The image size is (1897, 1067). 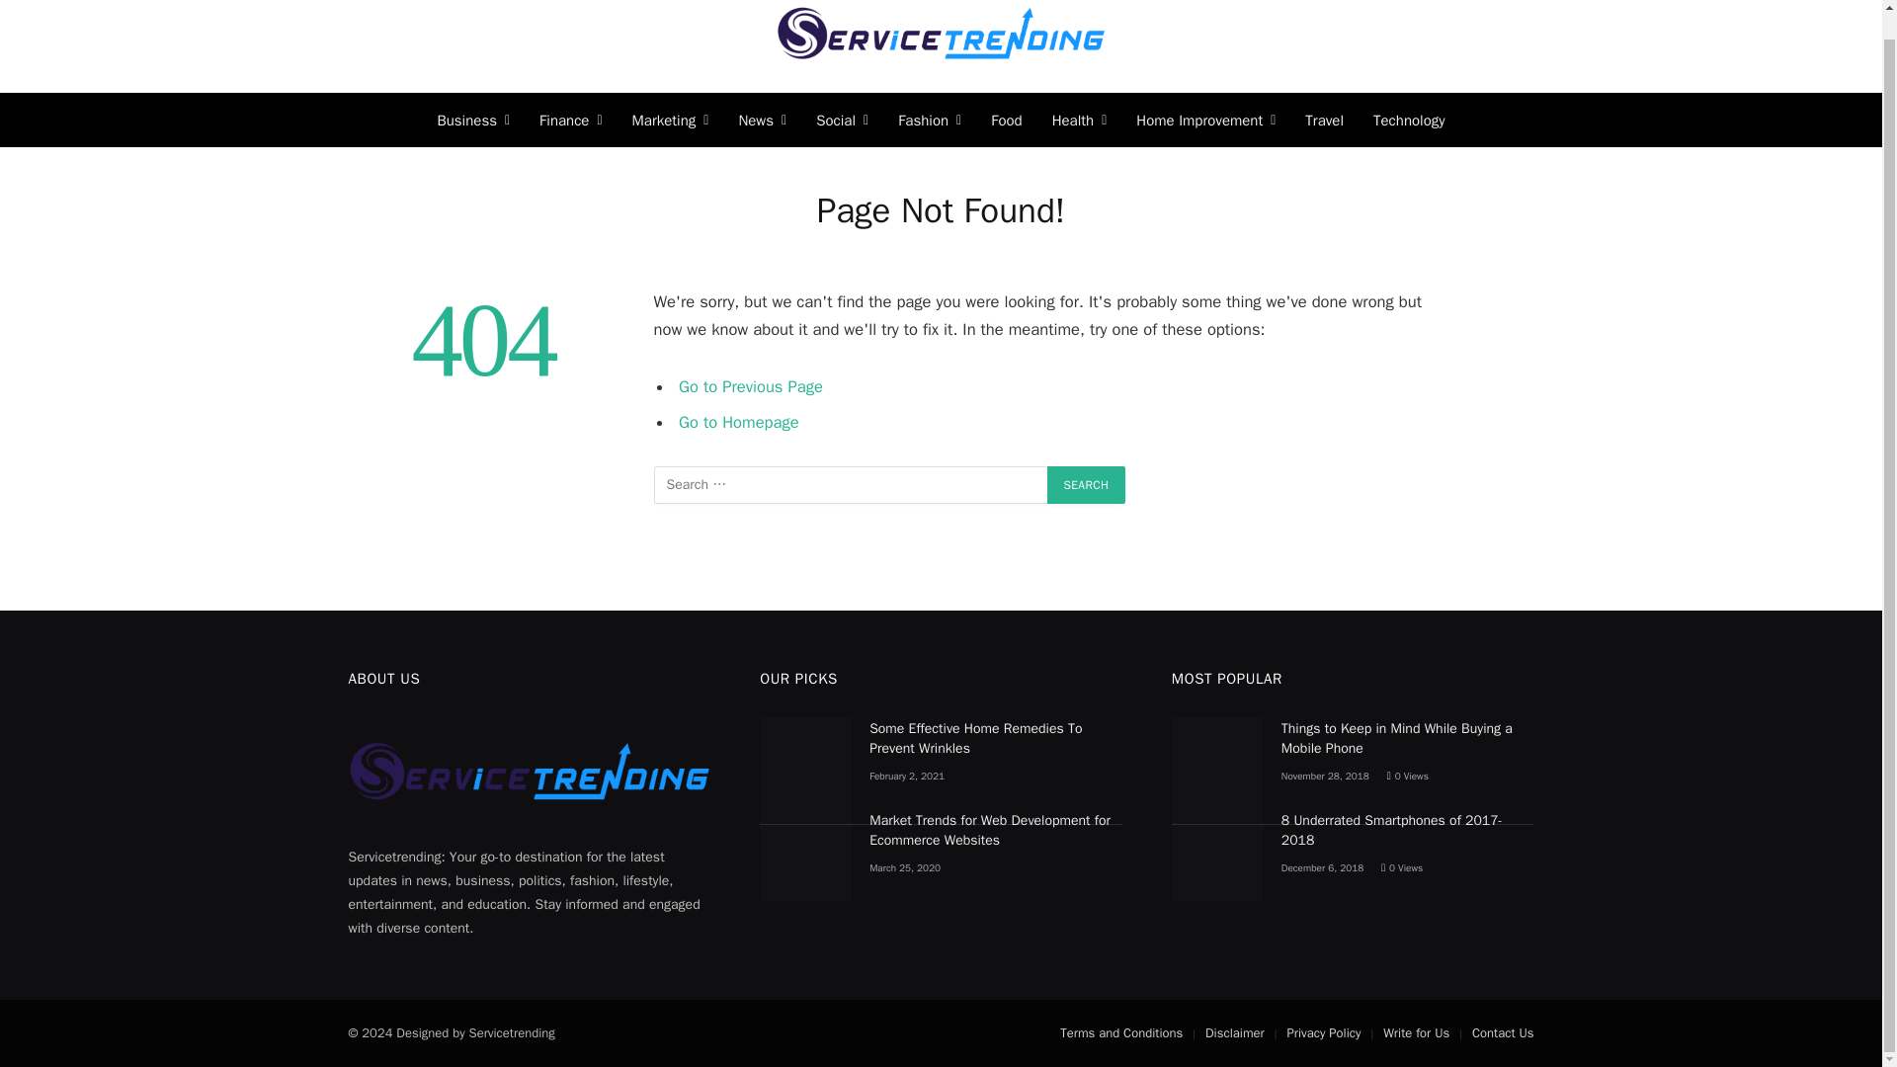 I want to click on Marketing, so click(x=671, y=120).